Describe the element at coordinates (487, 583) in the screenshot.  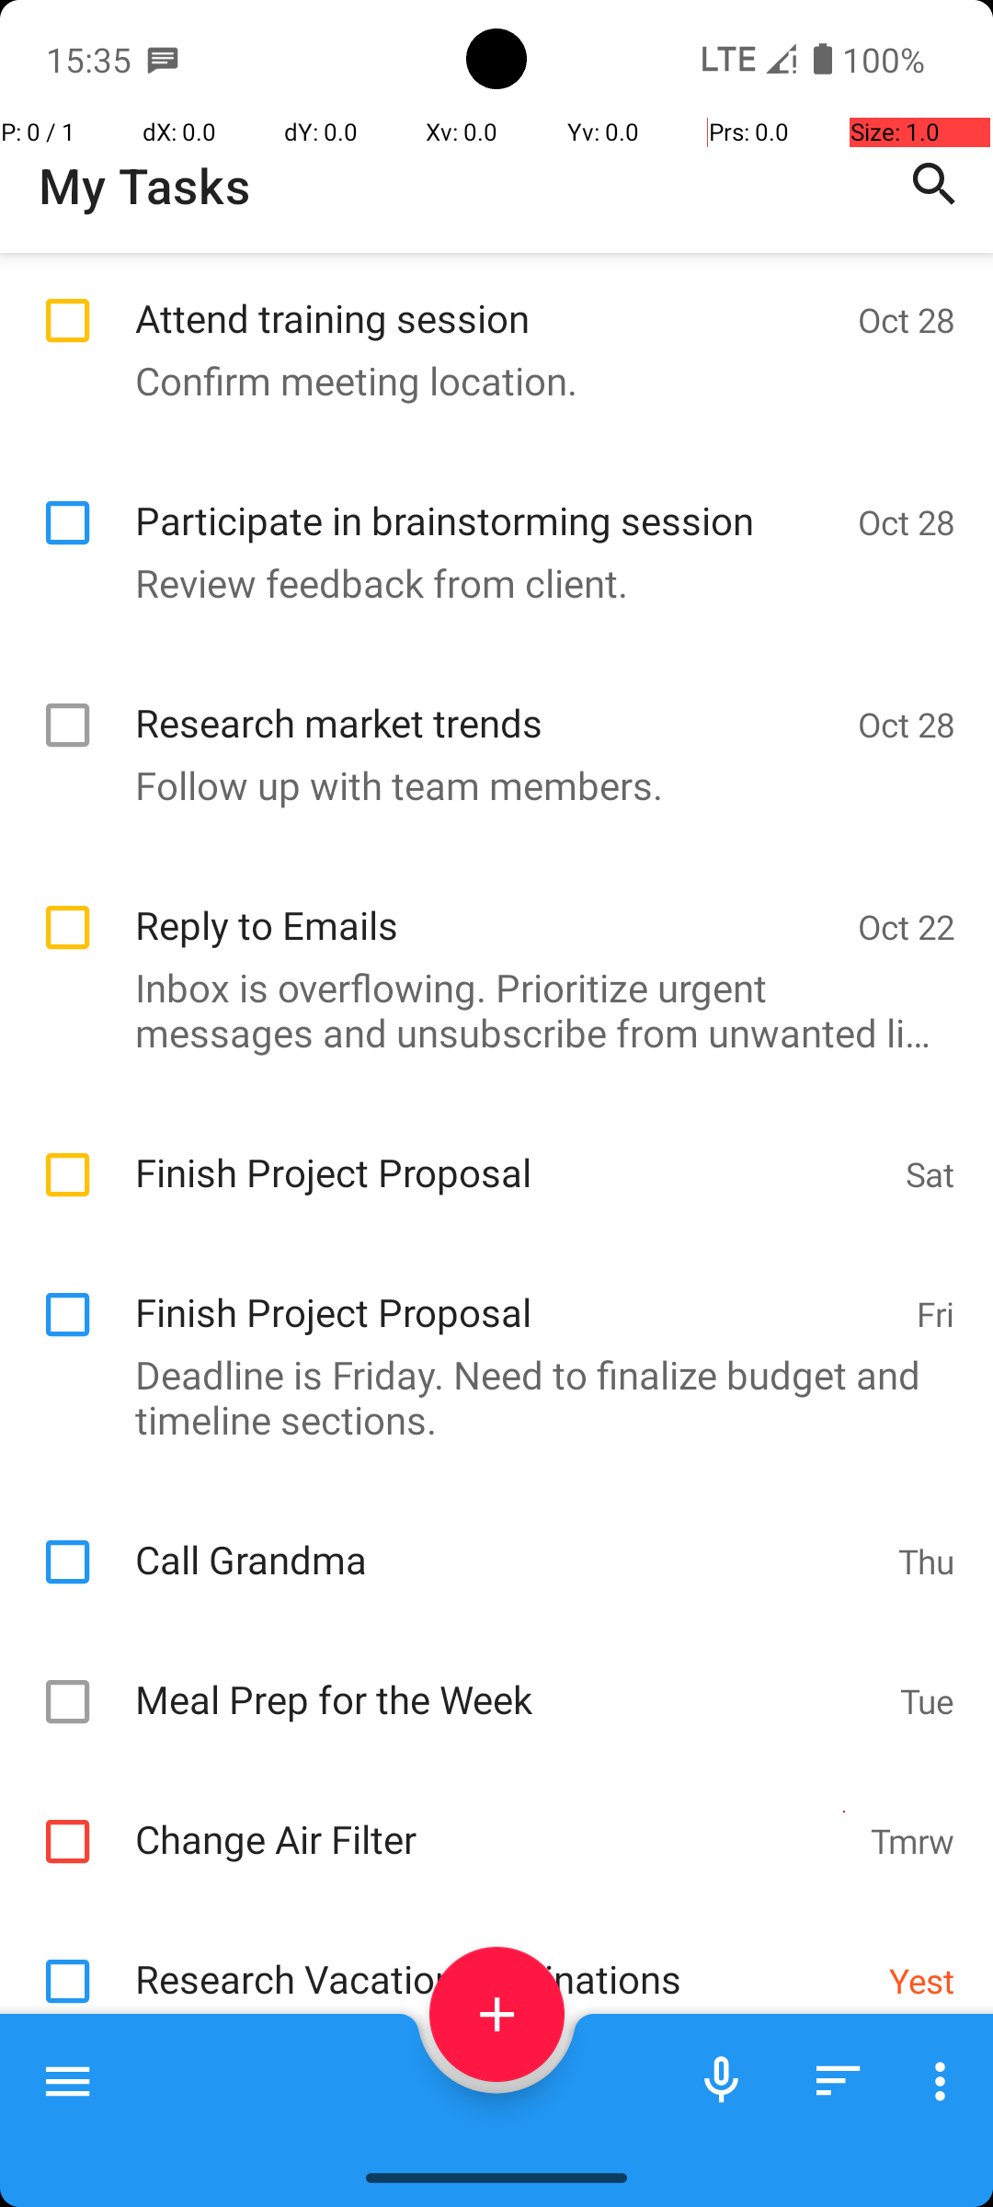
I see `Review feedback from client.` at that location.